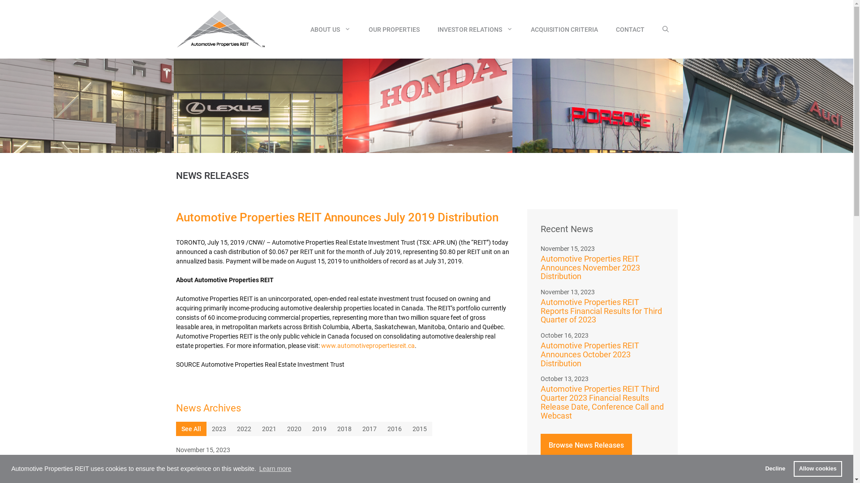 The height and width of the screenshot is (483, 860). What do you see at coordinates (330, 30) in the screenshot?
I see `ABOUT US` at bounding box center [330, 30].